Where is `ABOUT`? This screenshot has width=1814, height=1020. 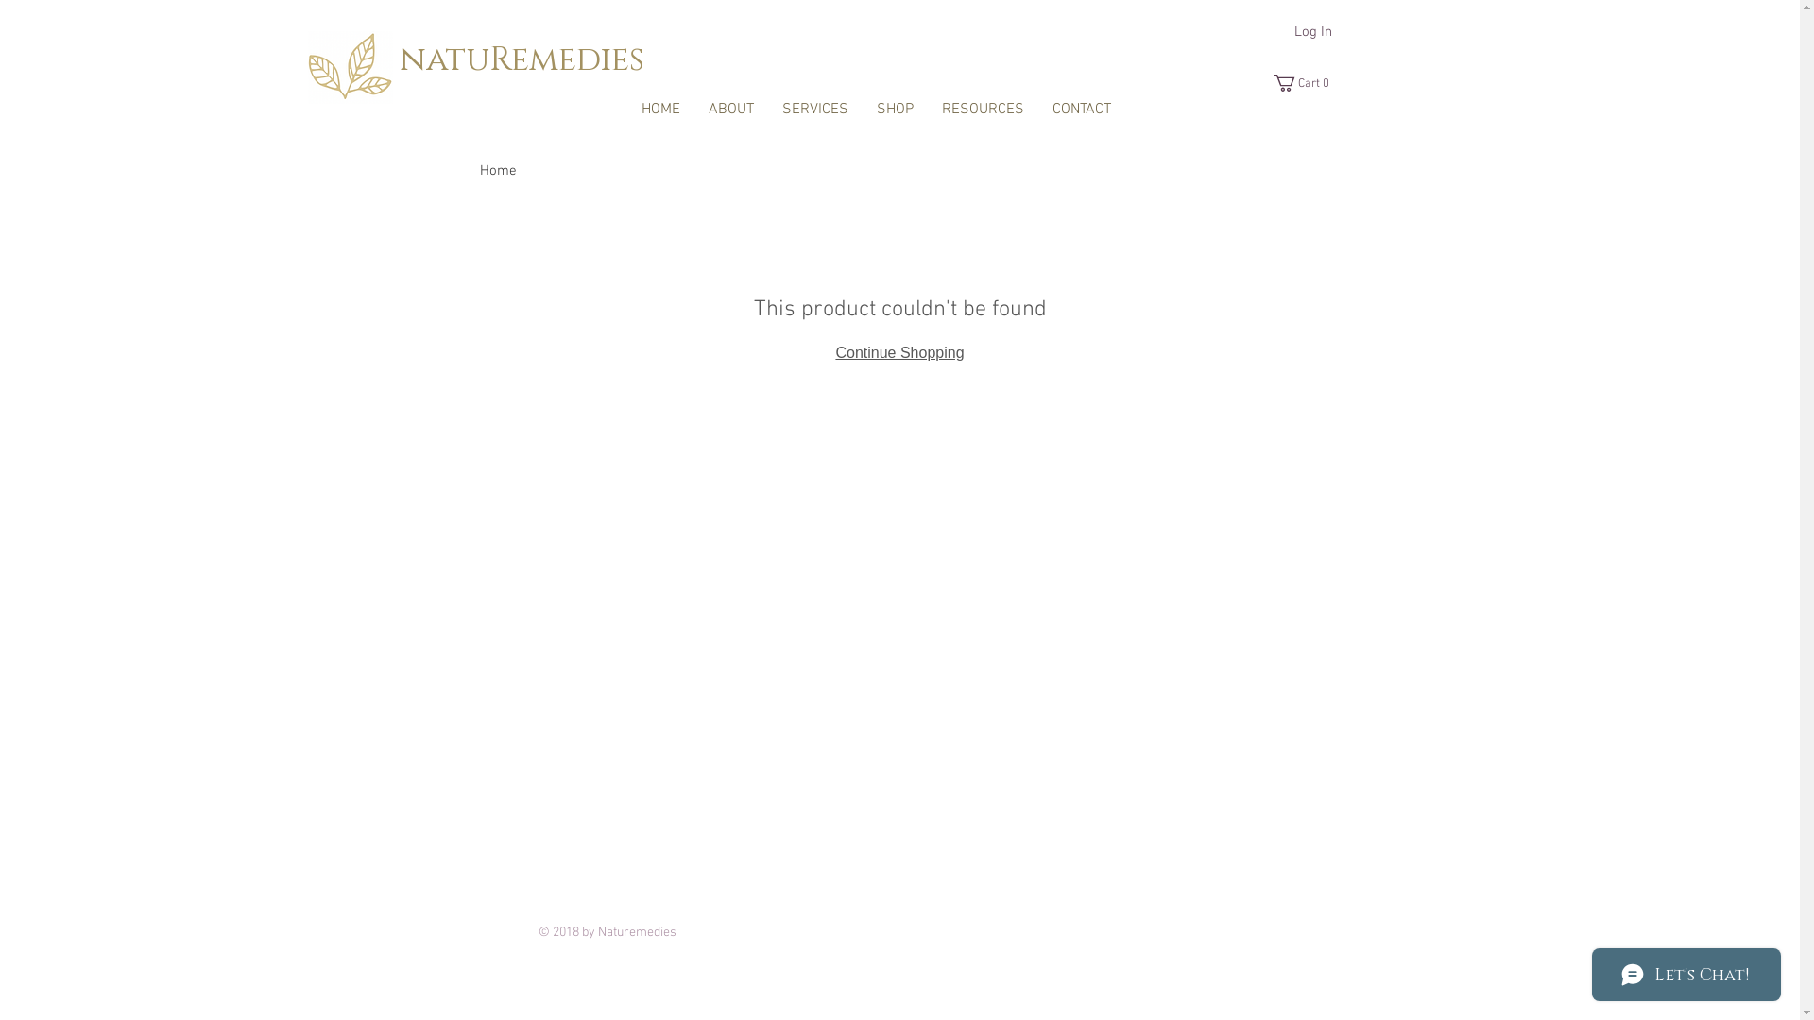
ABOUT is located at coordinates (730, 110).